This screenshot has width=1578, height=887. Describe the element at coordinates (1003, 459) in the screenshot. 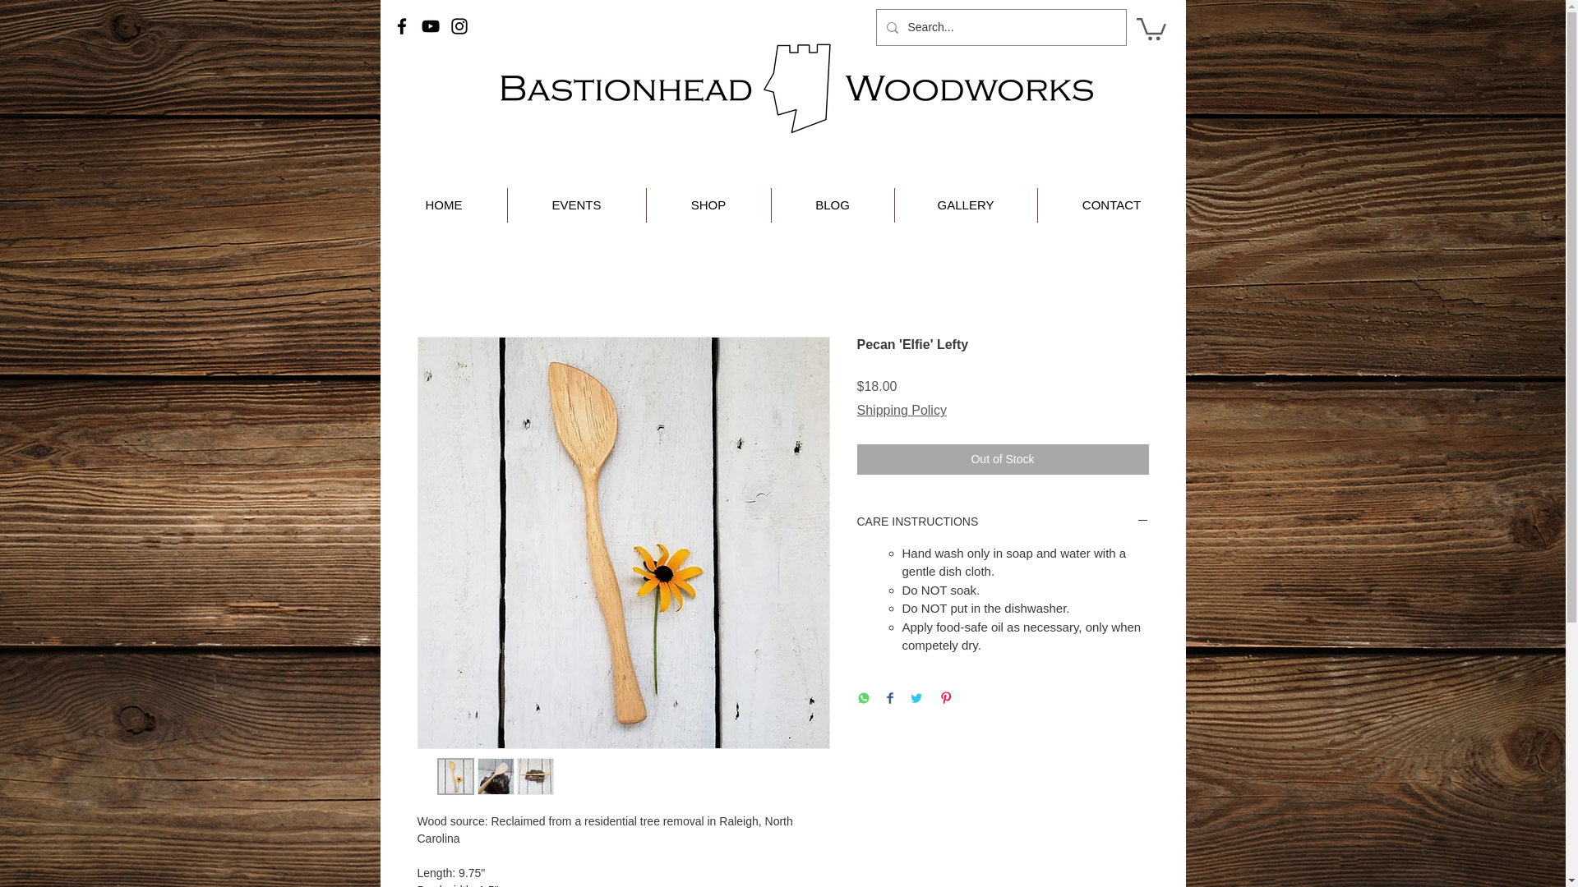

I see `Out of Stock` at that location.